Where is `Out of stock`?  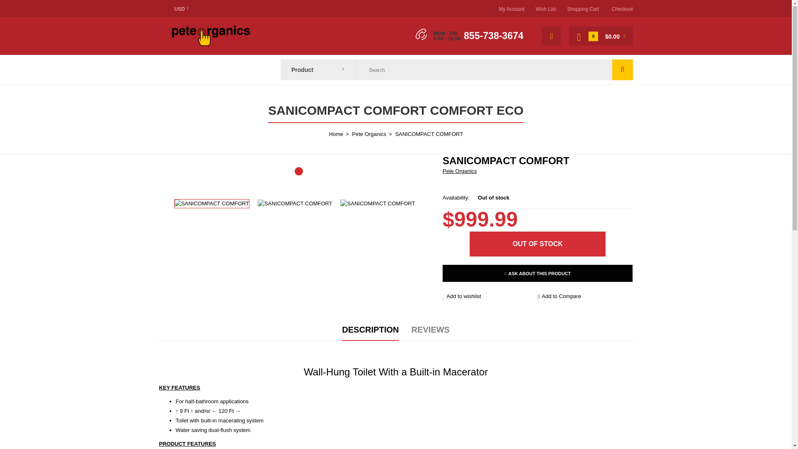
Out of stock is located at coordinates (538, 244).